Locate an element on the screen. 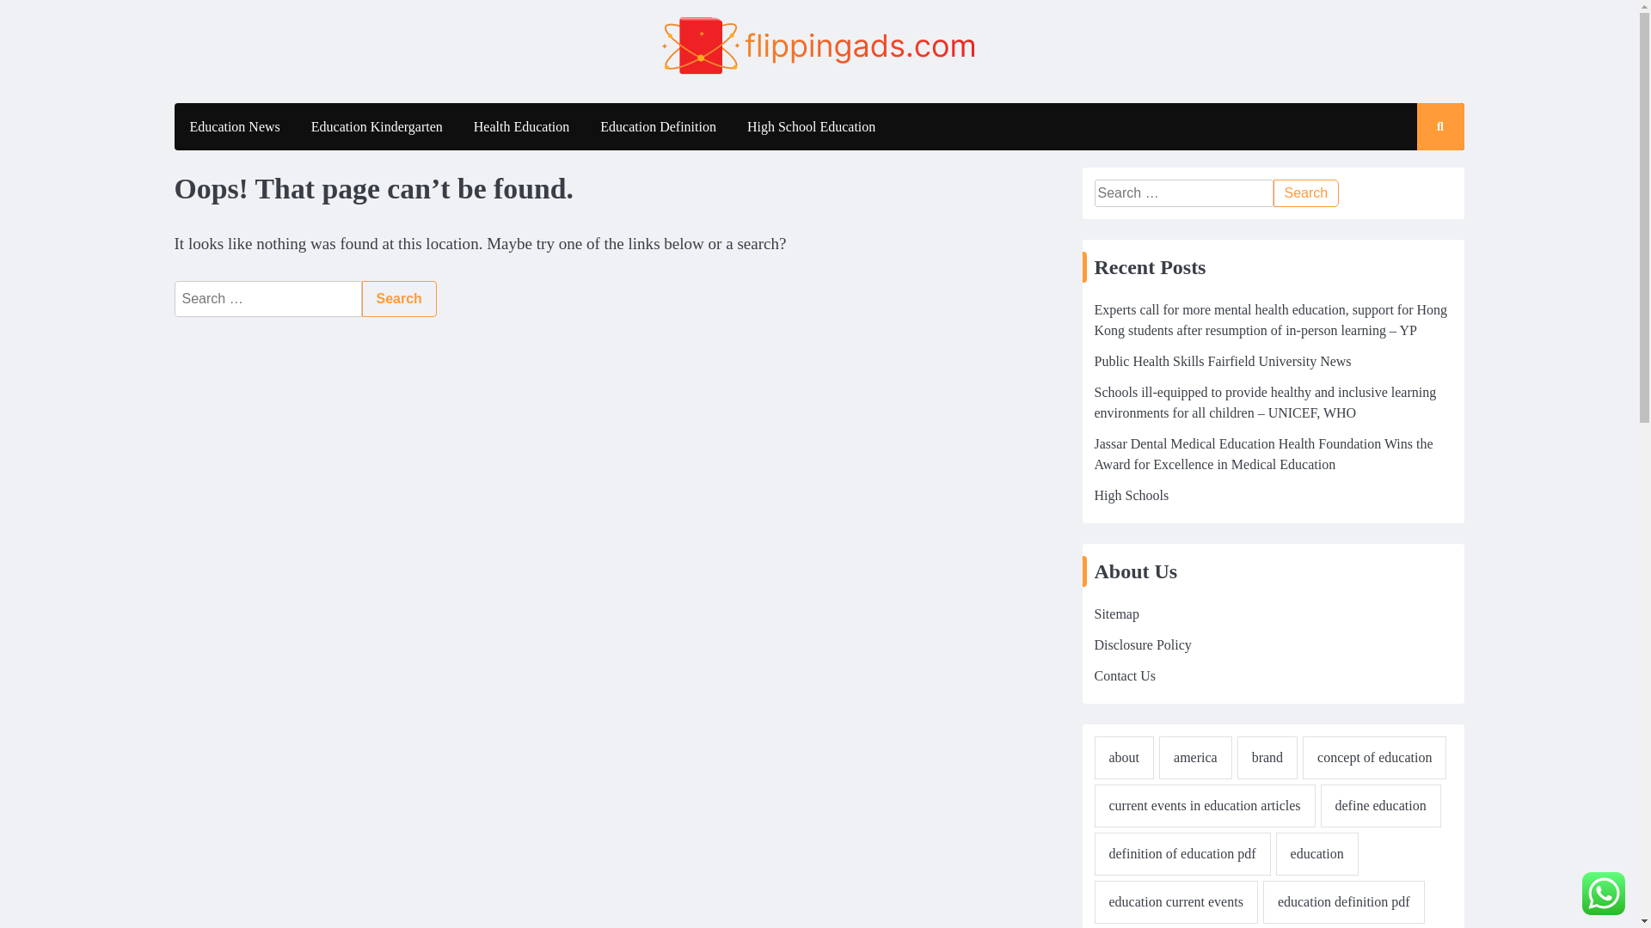 The width and height of the screenshot is (1651, 928). Education News is located at coordinates (234, 125).